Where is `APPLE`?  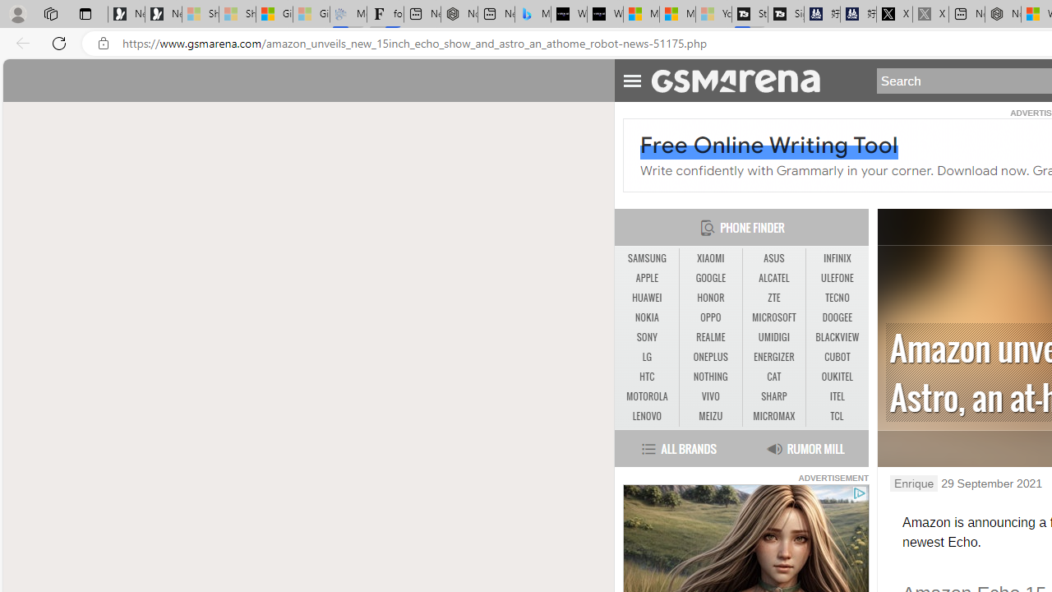 APPLE is located at coordinates (646, 278).